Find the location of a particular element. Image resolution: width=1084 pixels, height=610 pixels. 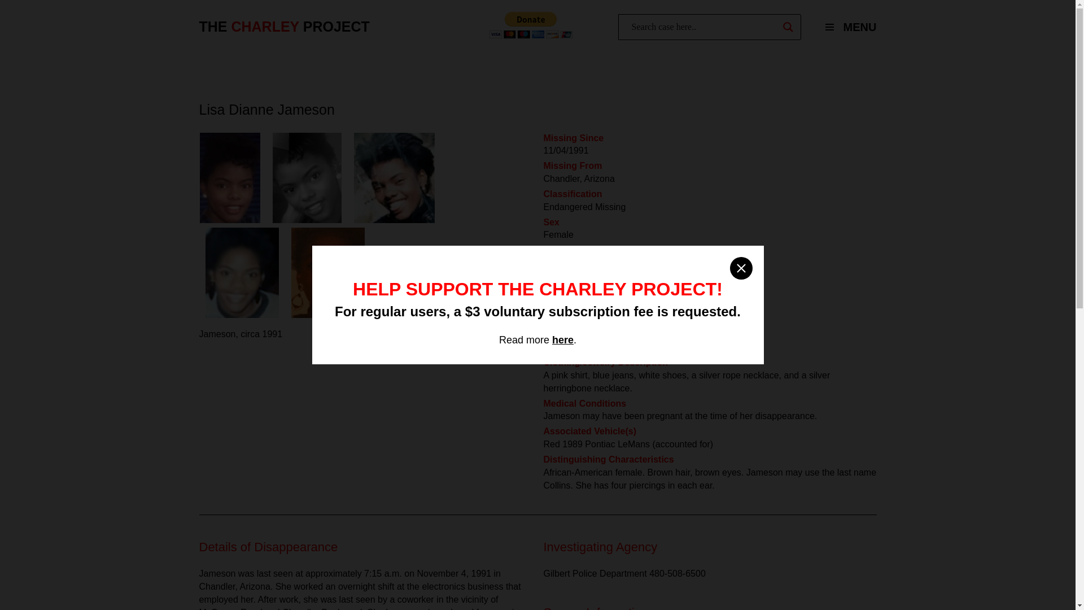

MENU is located at coordinates (846, 27).